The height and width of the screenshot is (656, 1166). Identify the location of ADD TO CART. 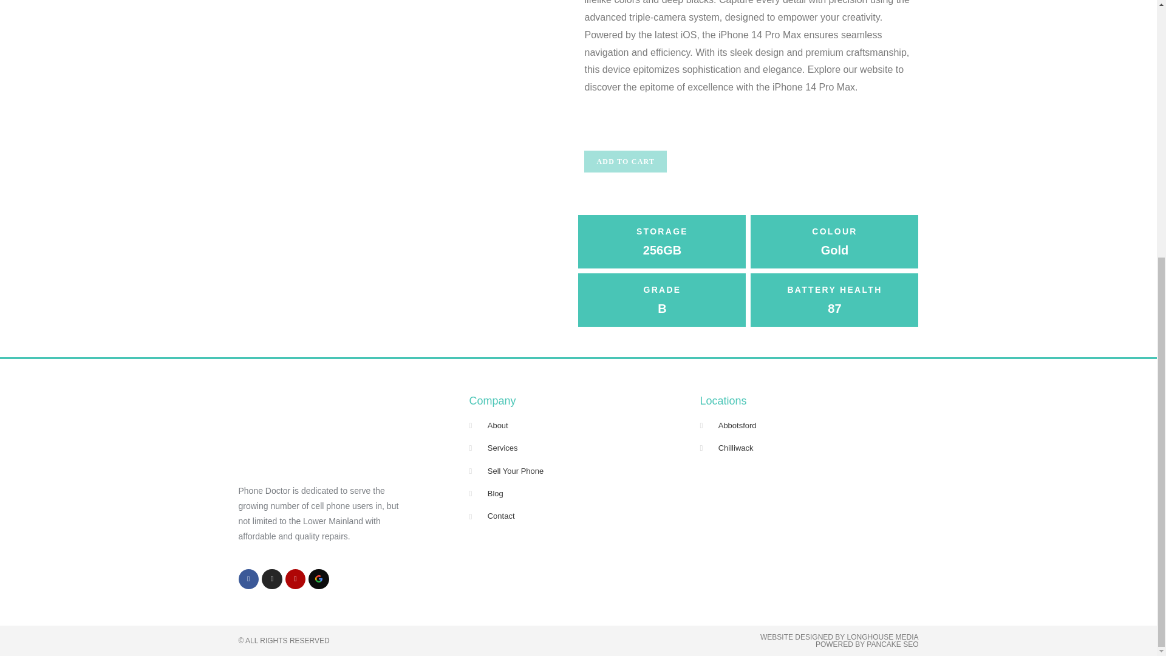
(626, 162).